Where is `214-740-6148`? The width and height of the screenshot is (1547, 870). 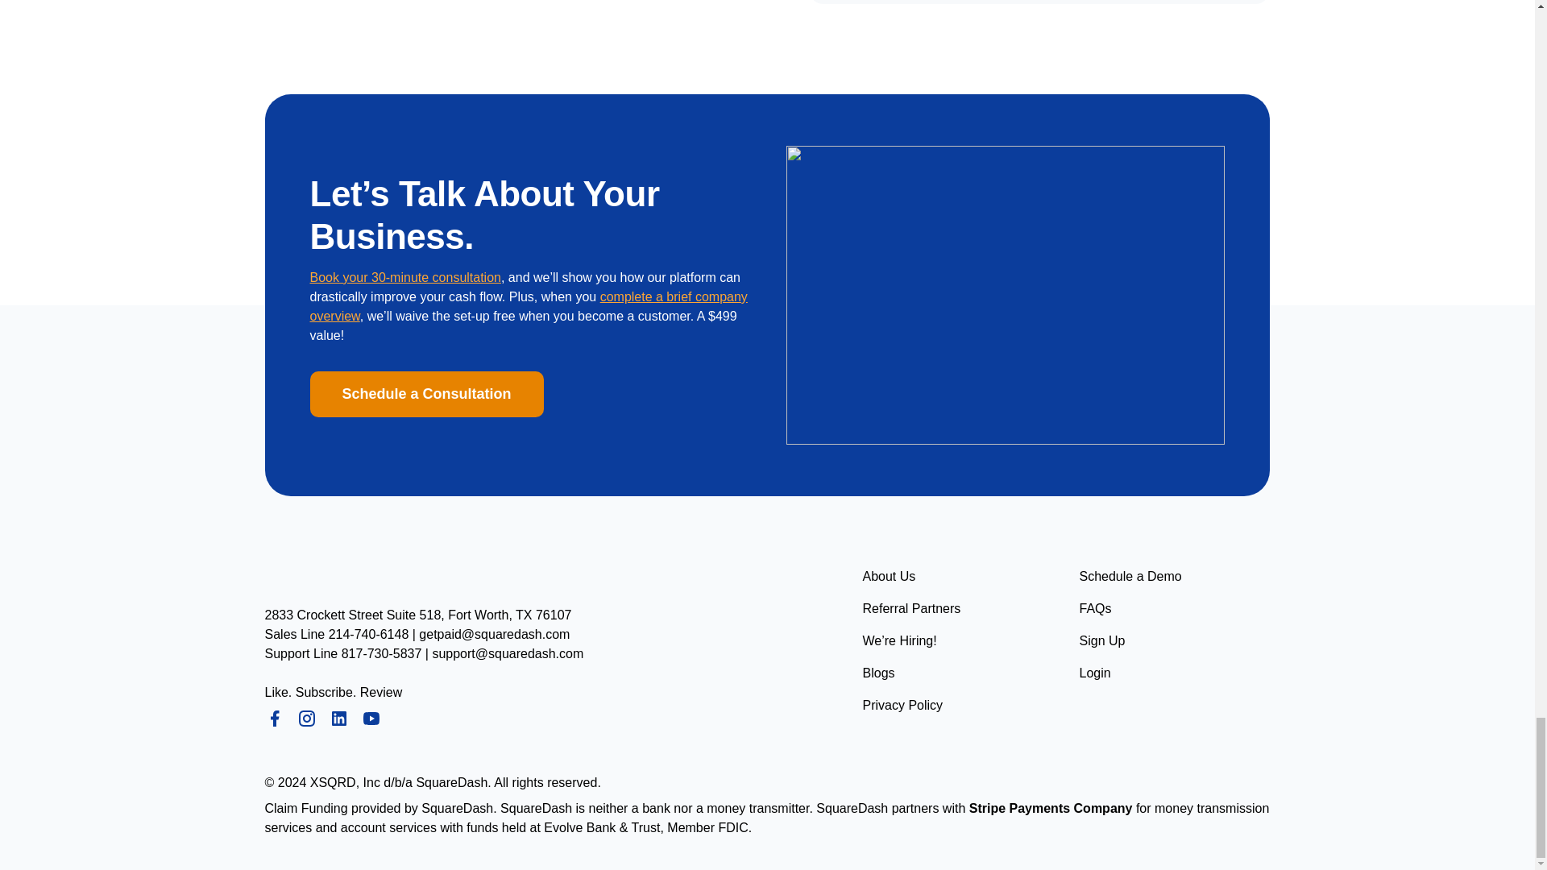
214-740-6148 is located at coordinates (369, 633).